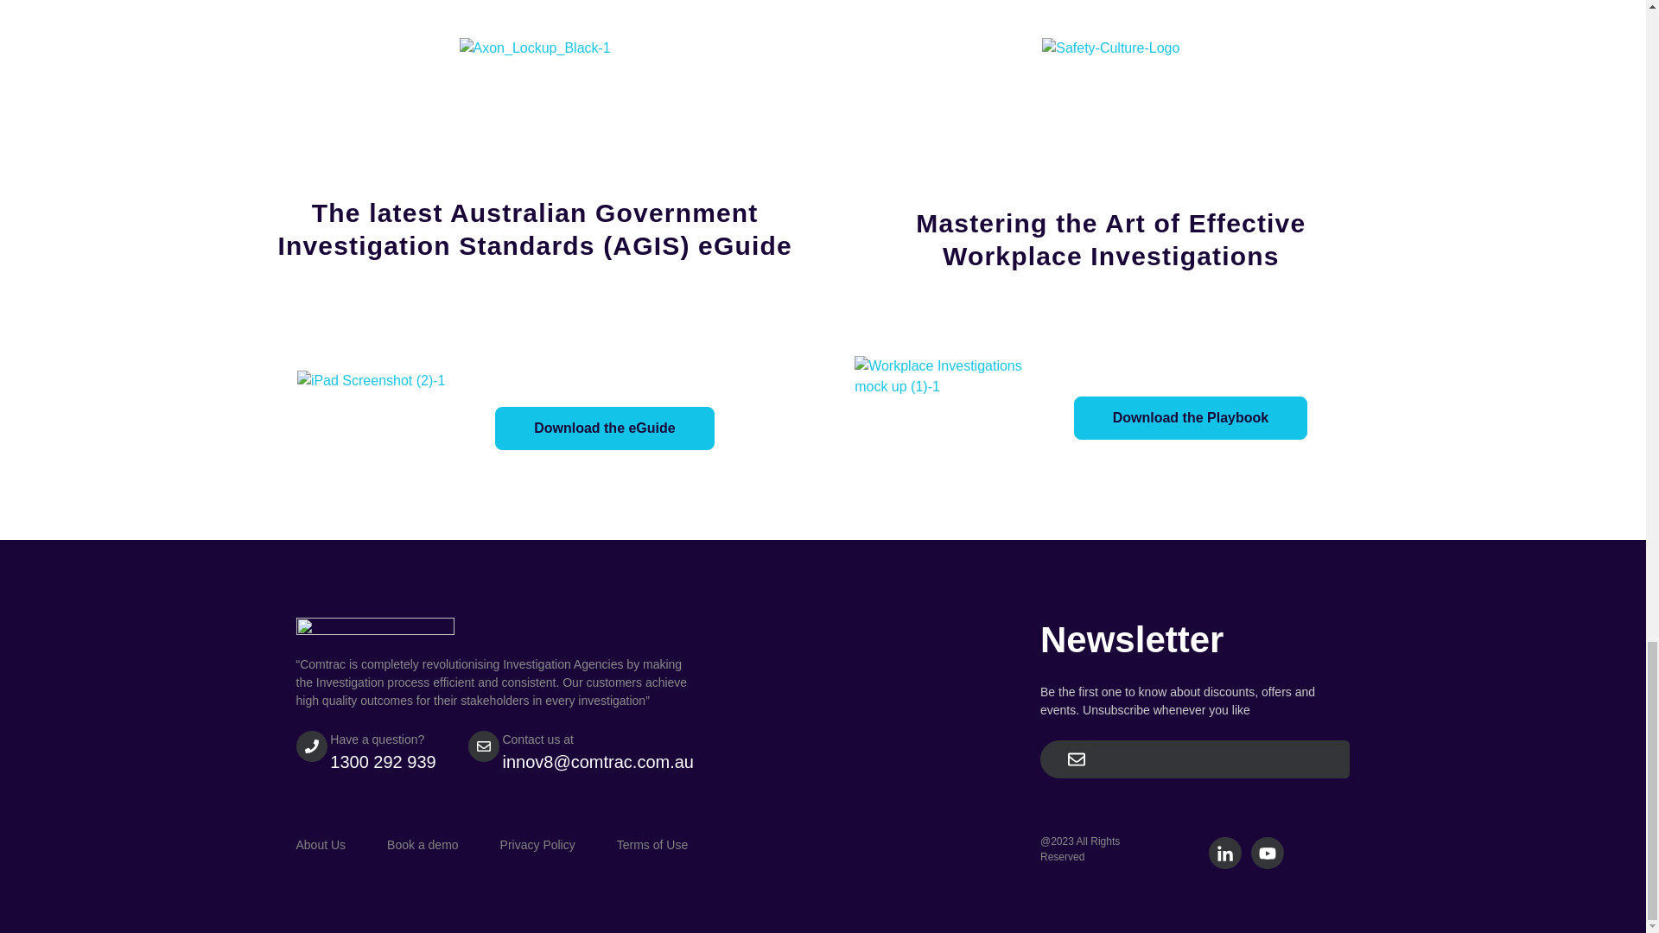 The height and width of the screenshot is (933, 1659). I want to click on Download the Playbook, so click(1190, 418).